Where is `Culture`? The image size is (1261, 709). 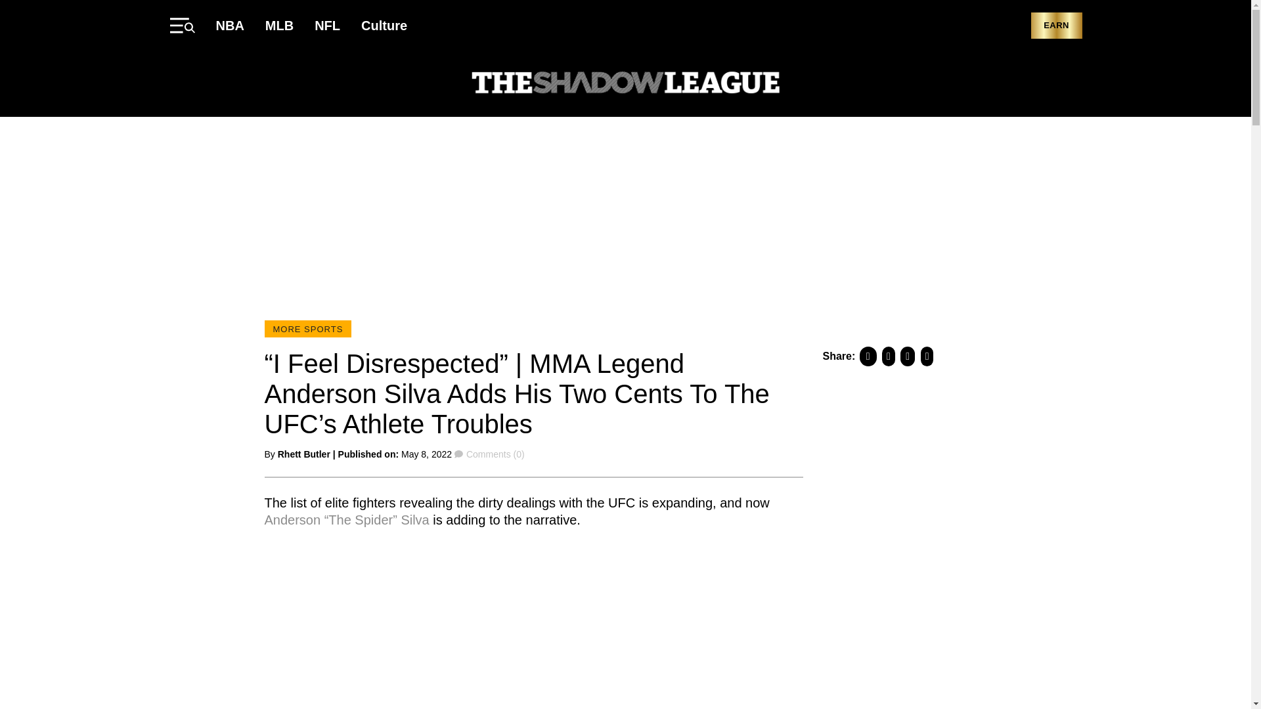
Culture is located at coordinates (384, 25).